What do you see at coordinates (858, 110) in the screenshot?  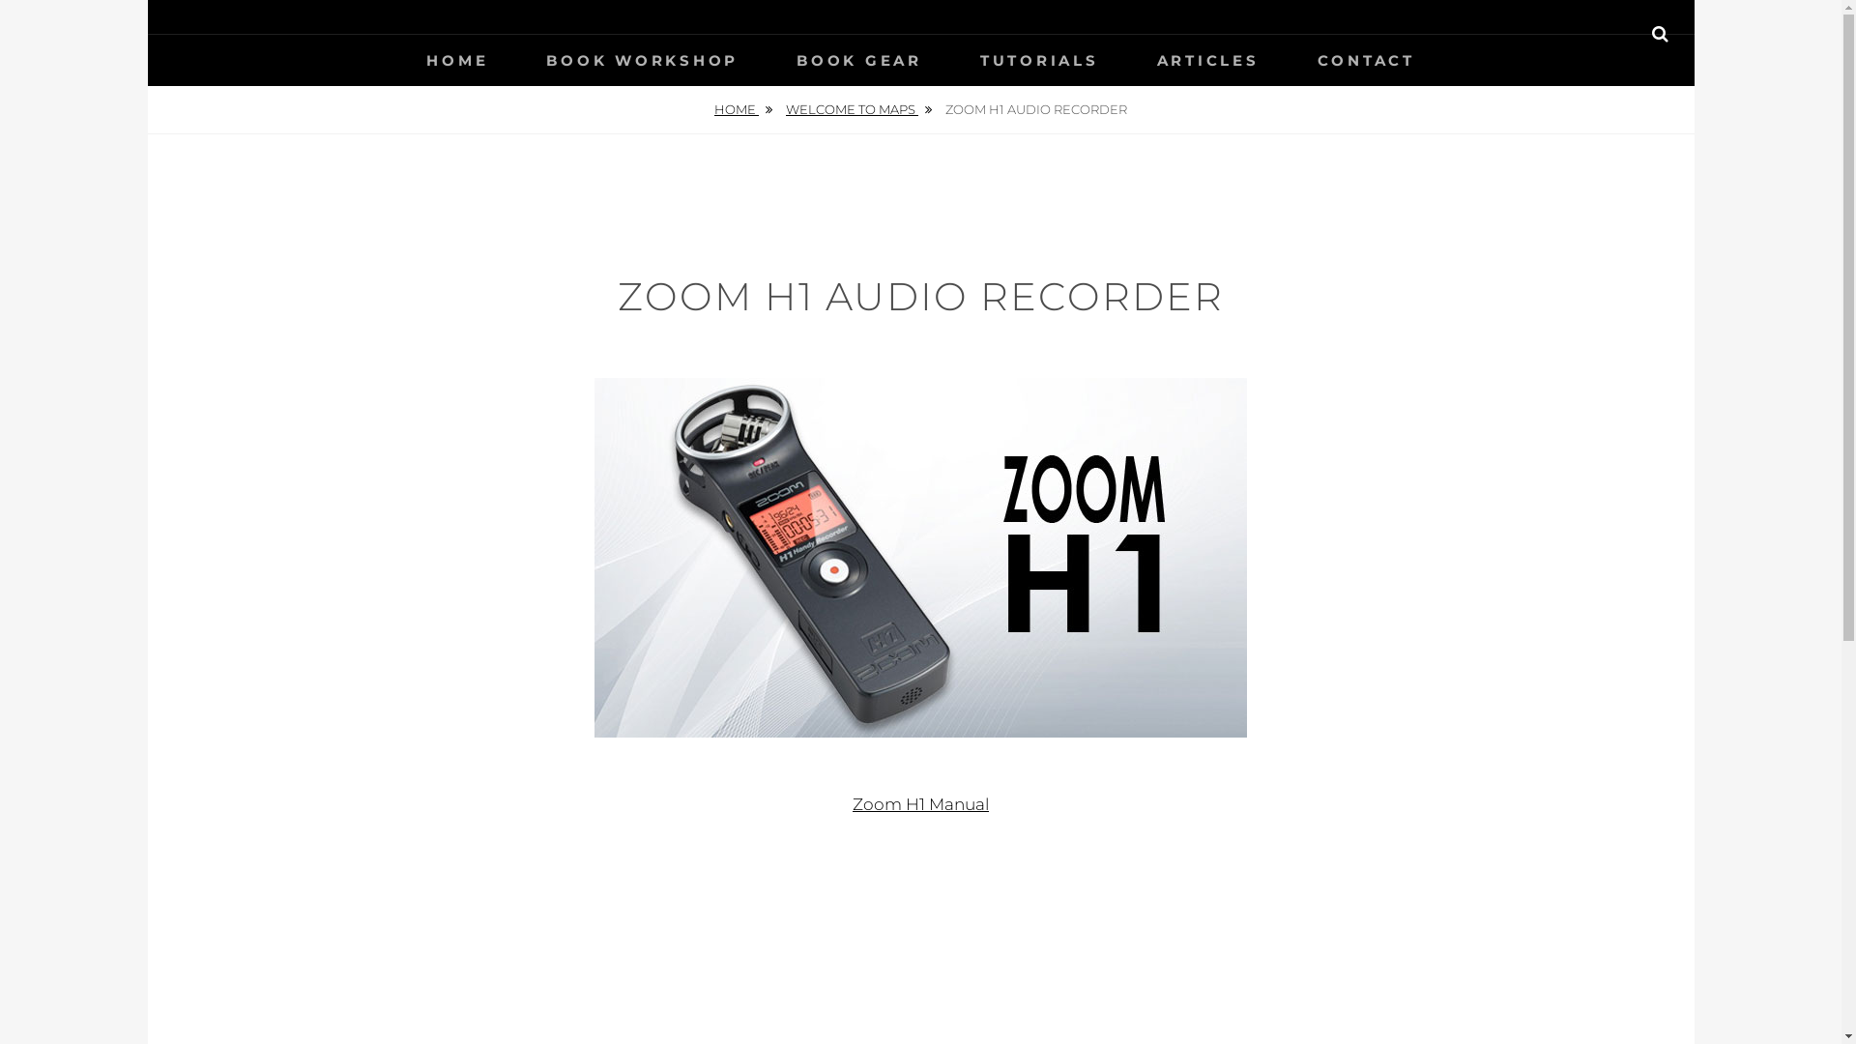 I see `WELCOME TO MAPS` at bounding box center [858, 110].